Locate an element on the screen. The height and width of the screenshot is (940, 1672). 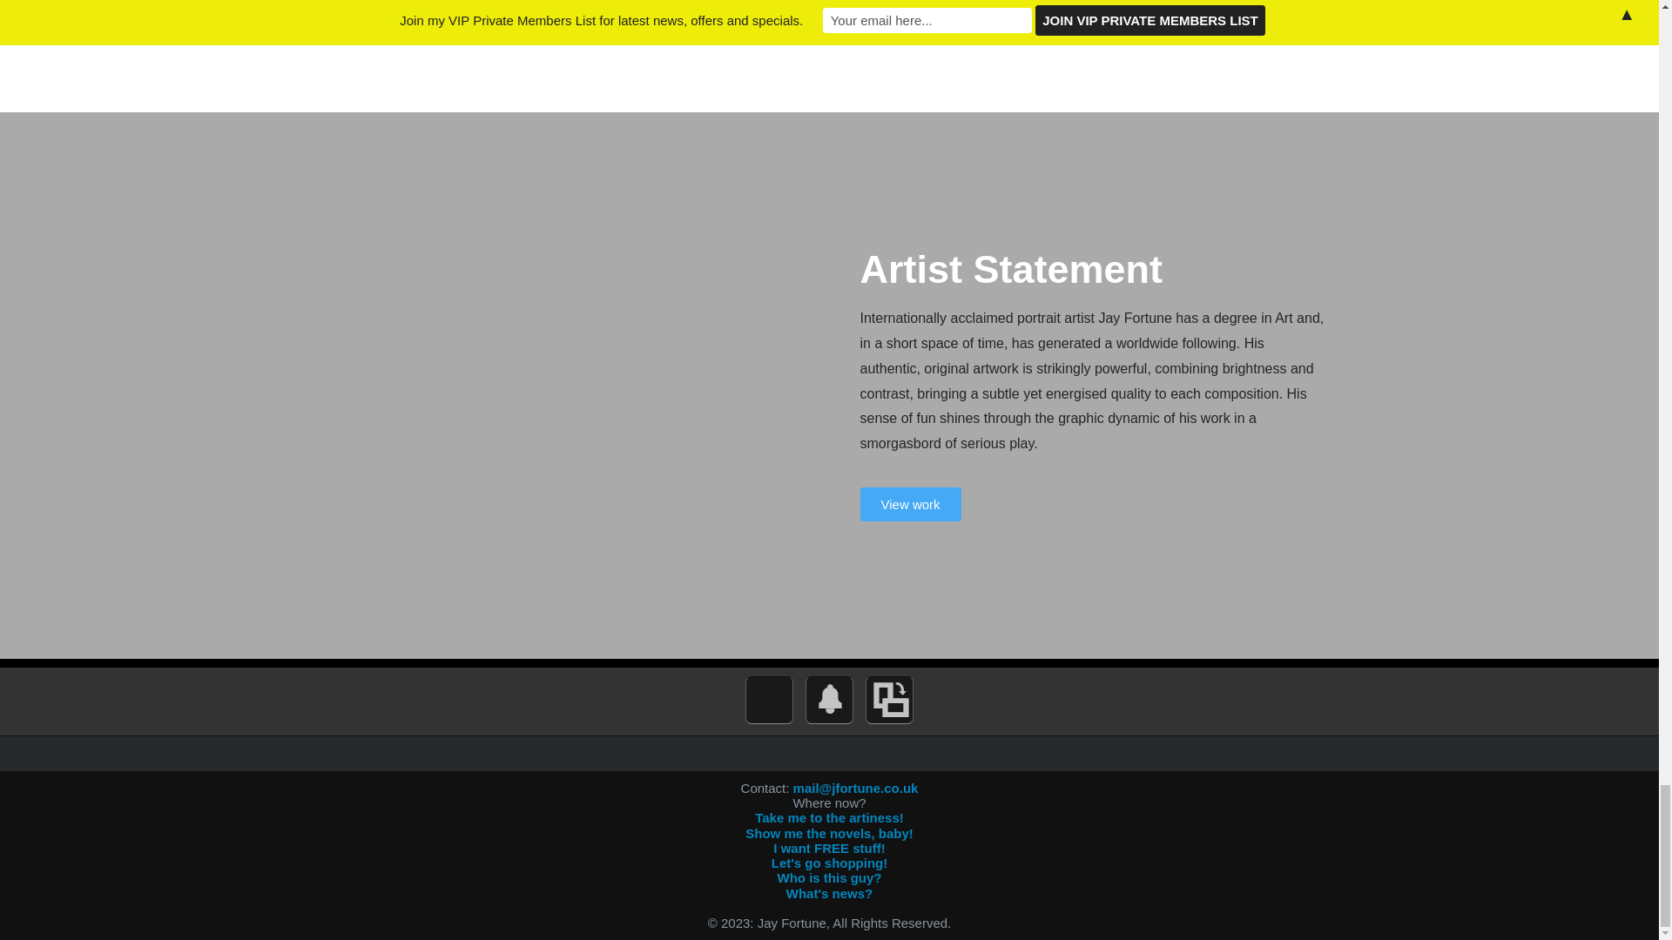
Let's go shopping! is located at coordinates (829, 863).